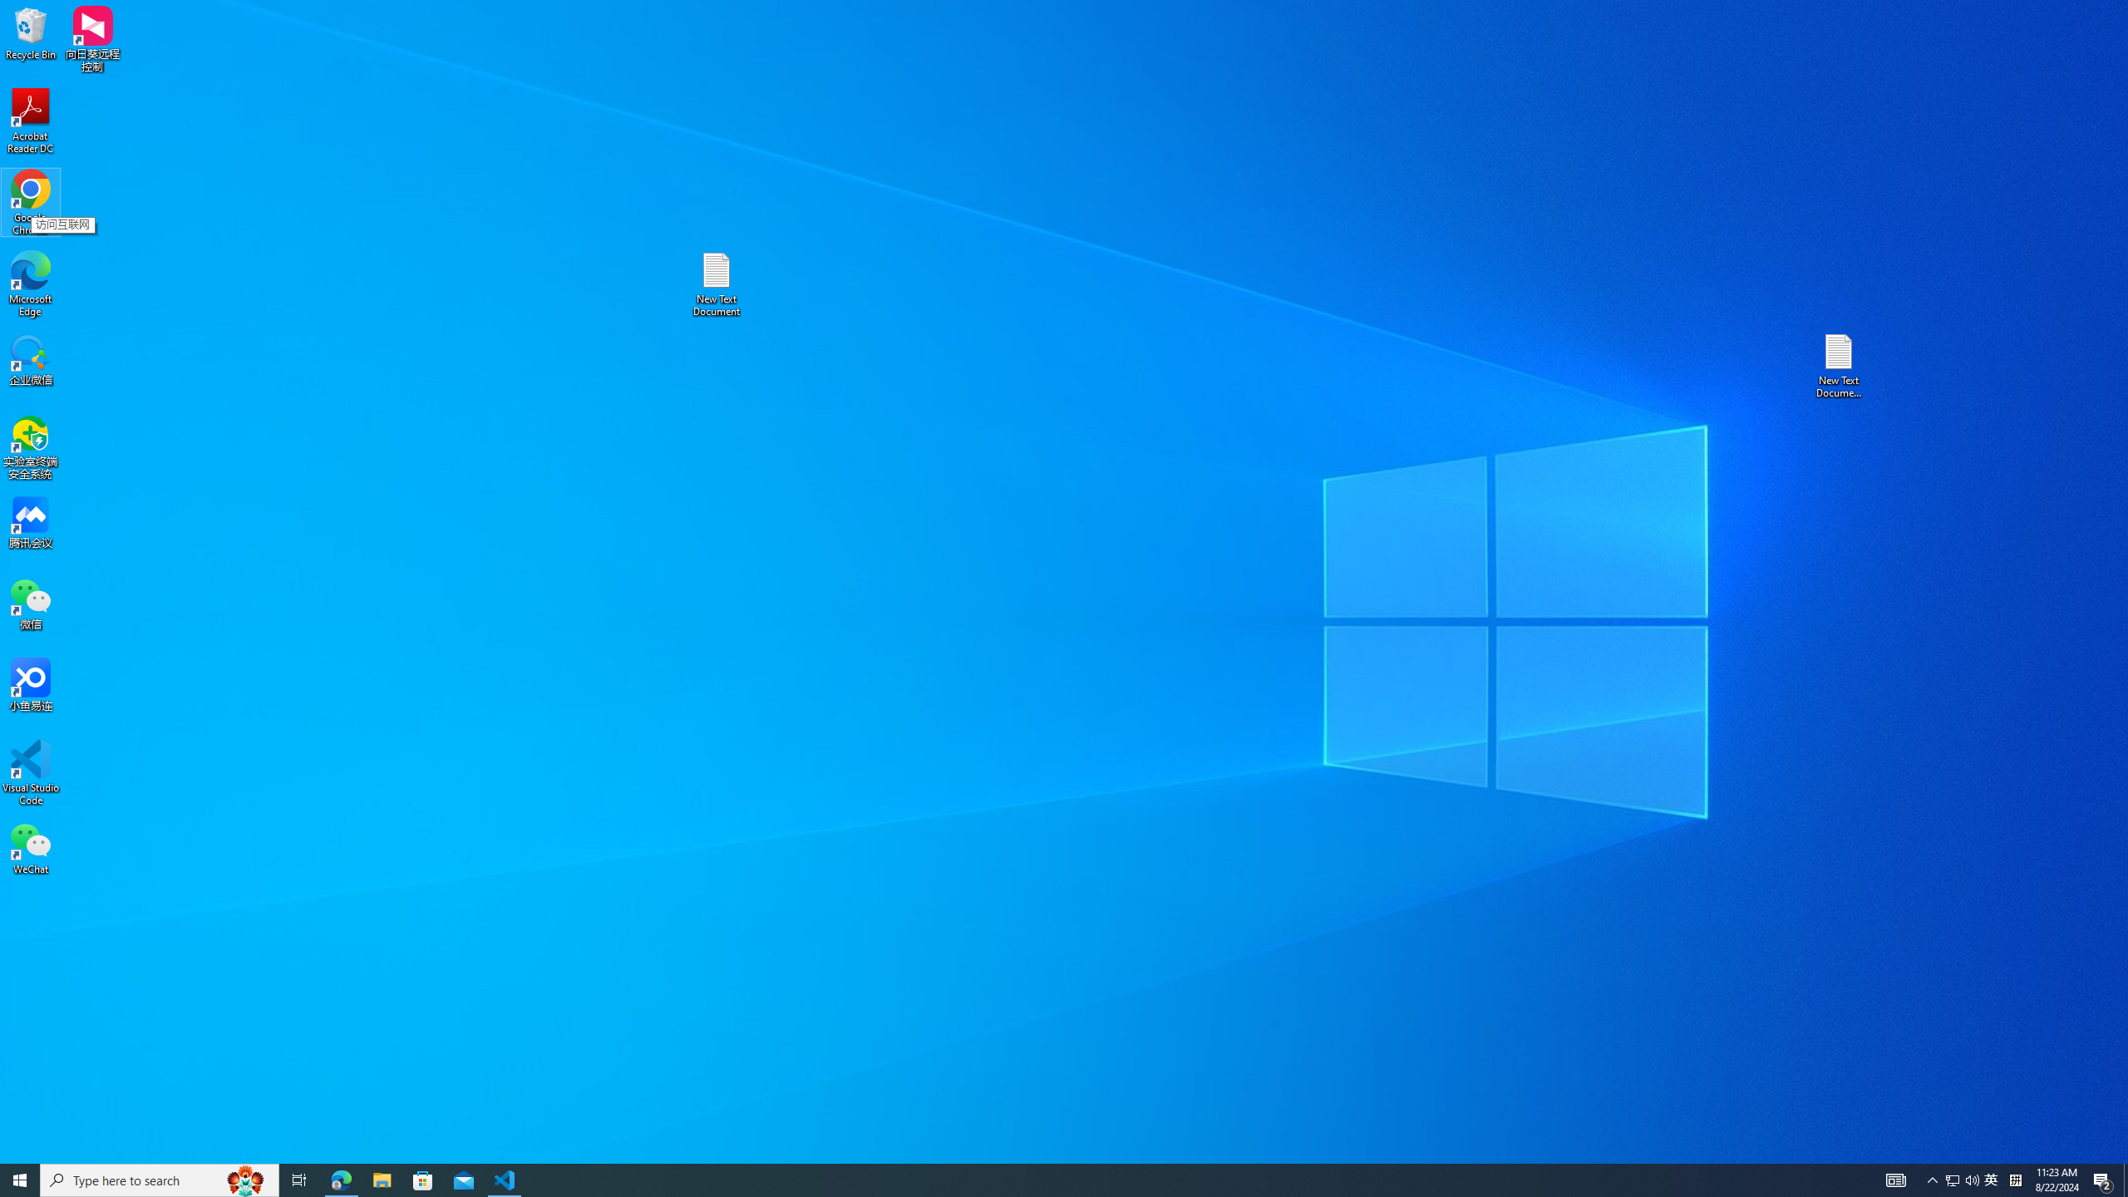 This screenshot has width=2128, height=1197. I want to click on WeChat, so click(299, 1180).